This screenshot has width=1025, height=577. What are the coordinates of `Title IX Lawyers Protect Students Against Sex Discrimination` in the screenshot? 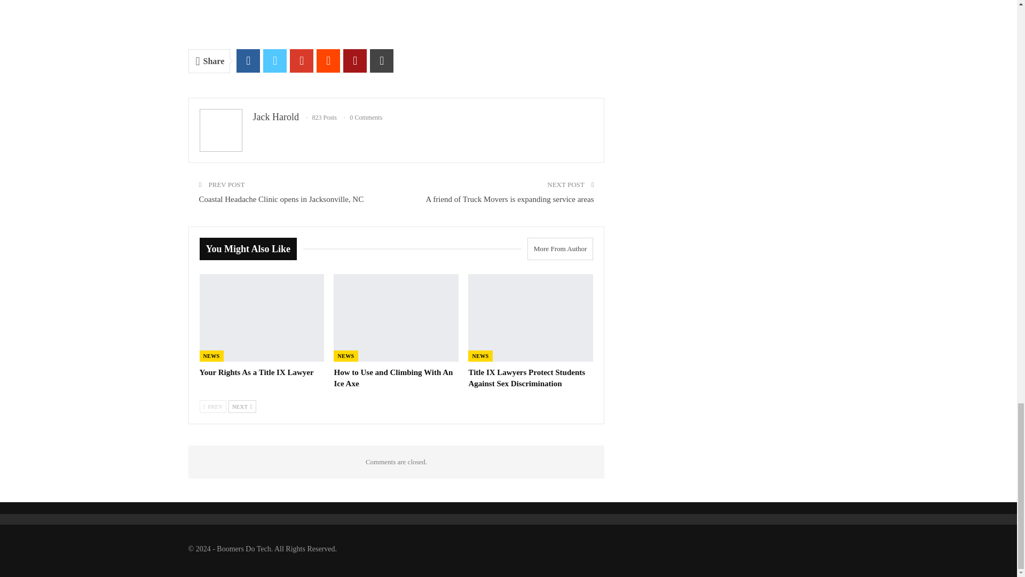 It's located at (526, 378).